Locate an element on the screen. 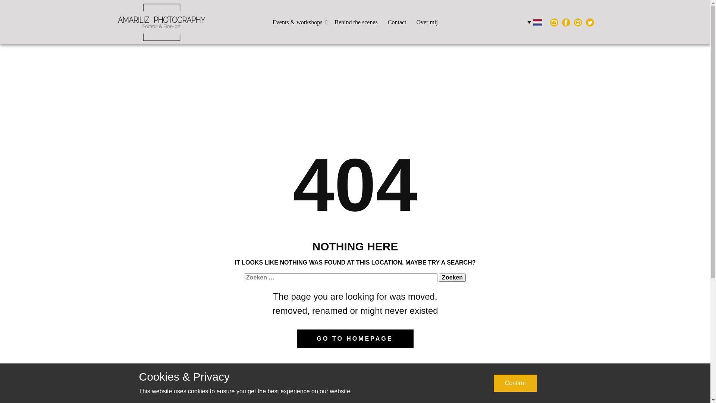  Contact is located at coordinates (397, 22).